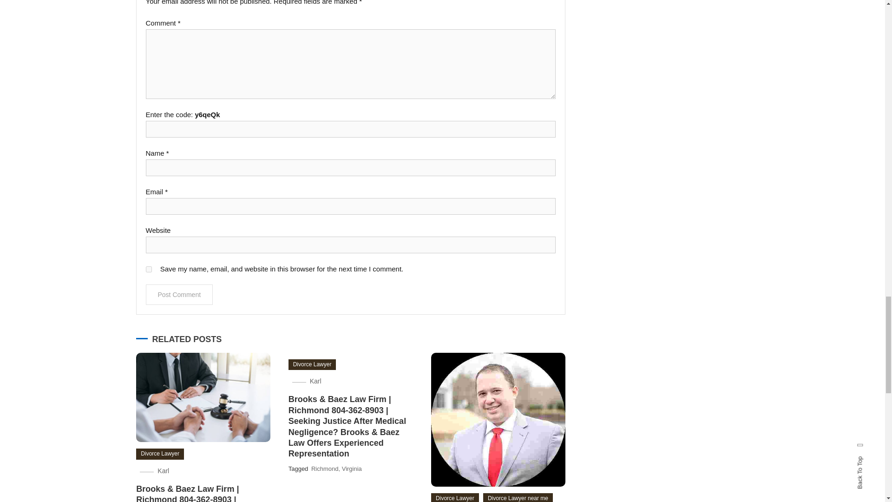  I want to click on Post Comment, so click(179, 295).